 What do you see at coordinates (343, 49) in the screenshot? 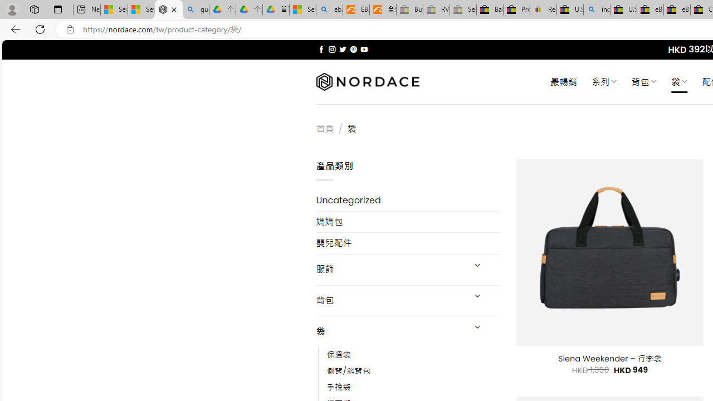
I see `Follow on Twitter` at bounding box center [343, 49].